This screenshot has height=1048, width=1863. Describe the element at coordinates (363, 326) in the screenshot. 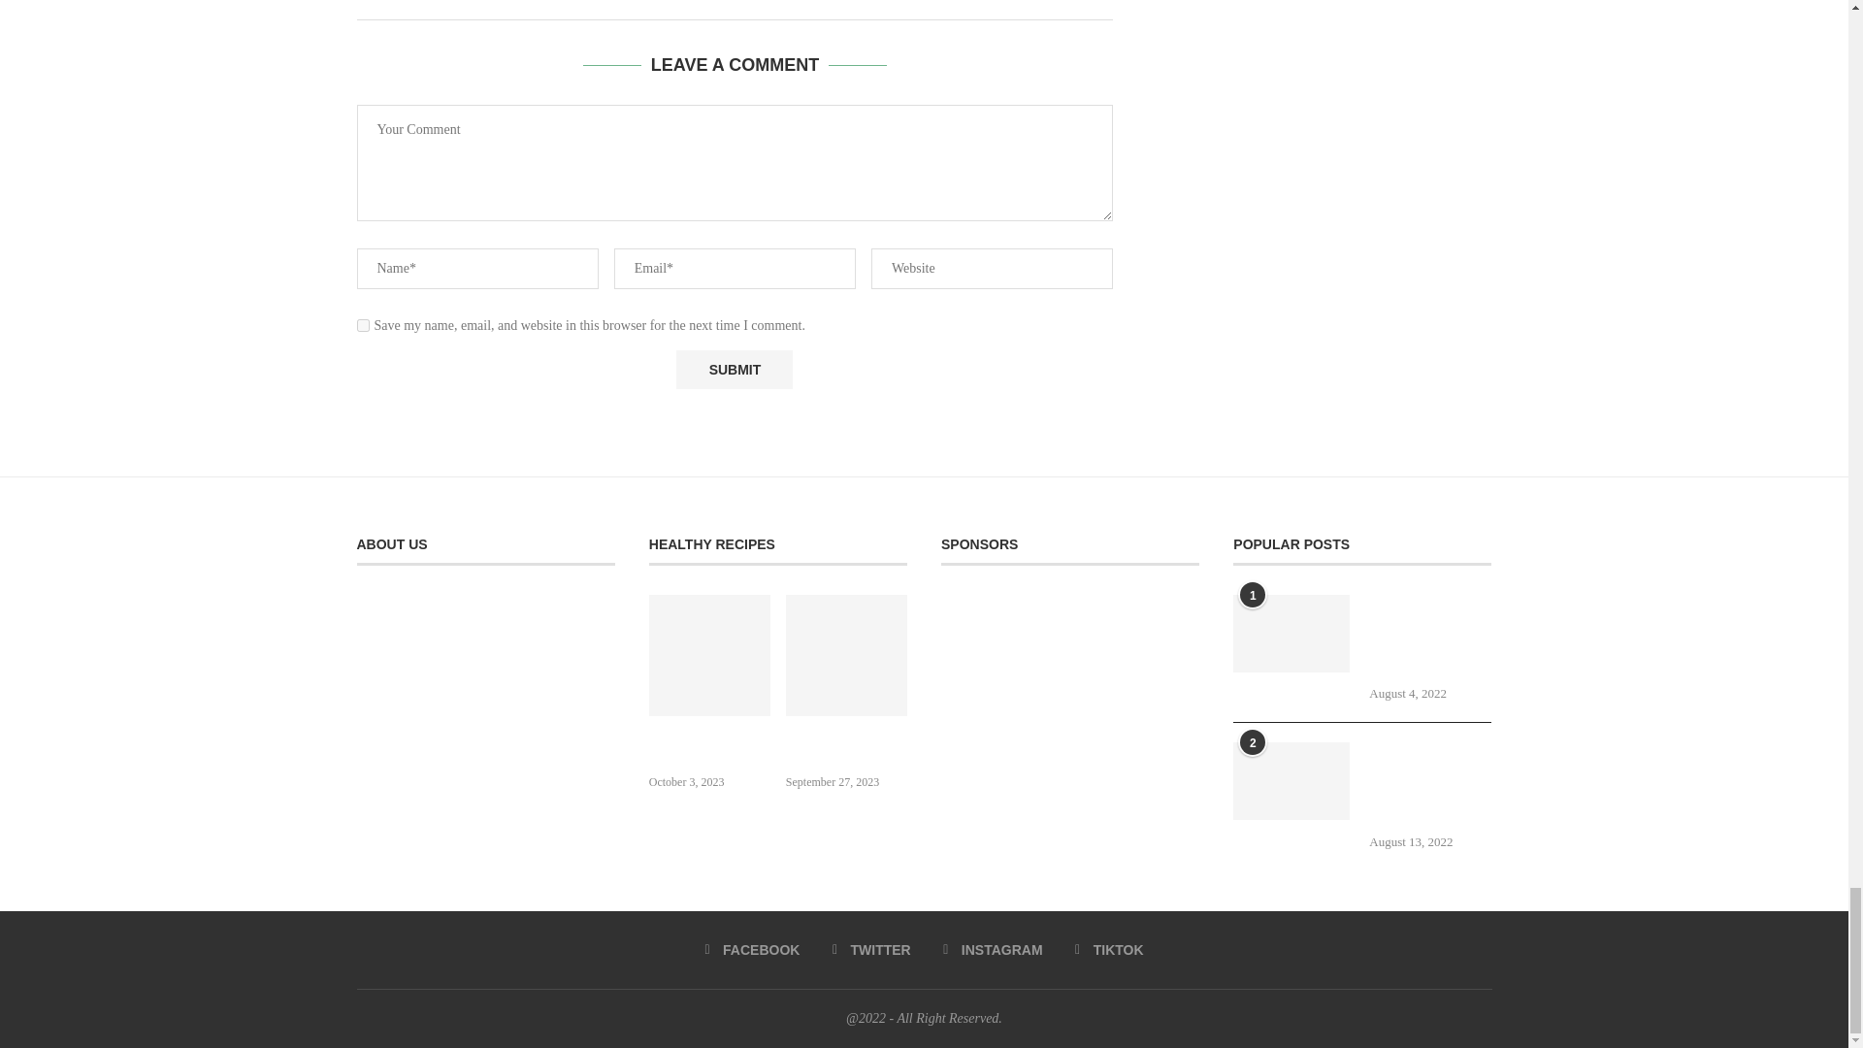

I see `yes` at that location.